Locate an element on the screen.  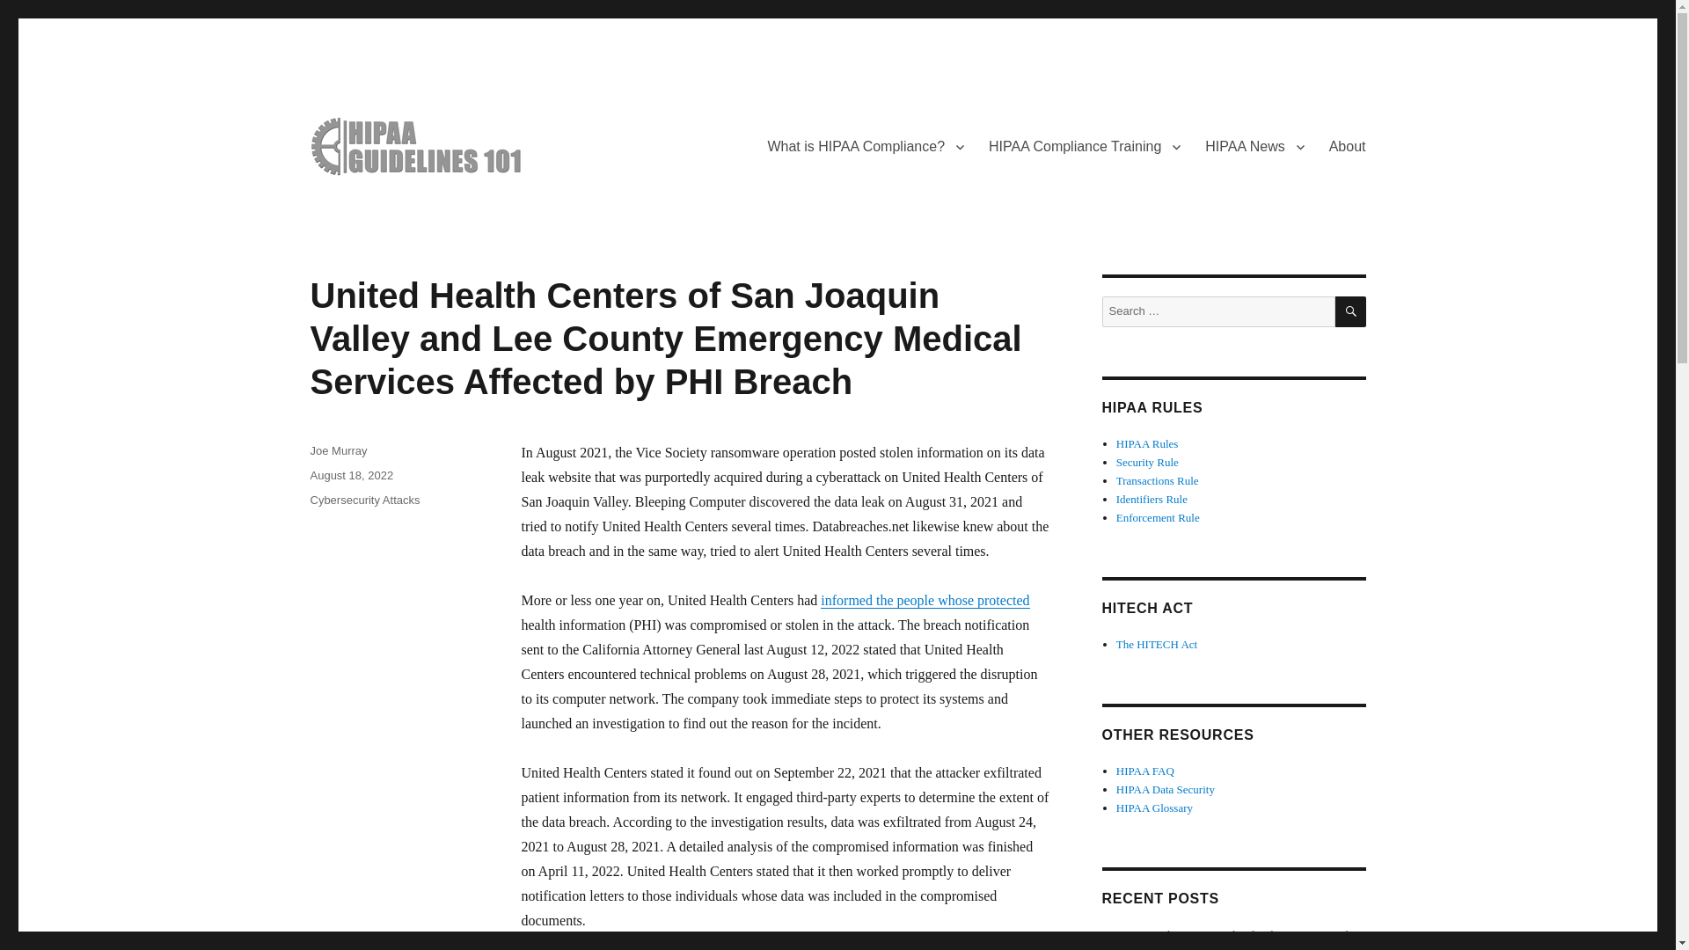
About is located at coordinates (1348, 146).